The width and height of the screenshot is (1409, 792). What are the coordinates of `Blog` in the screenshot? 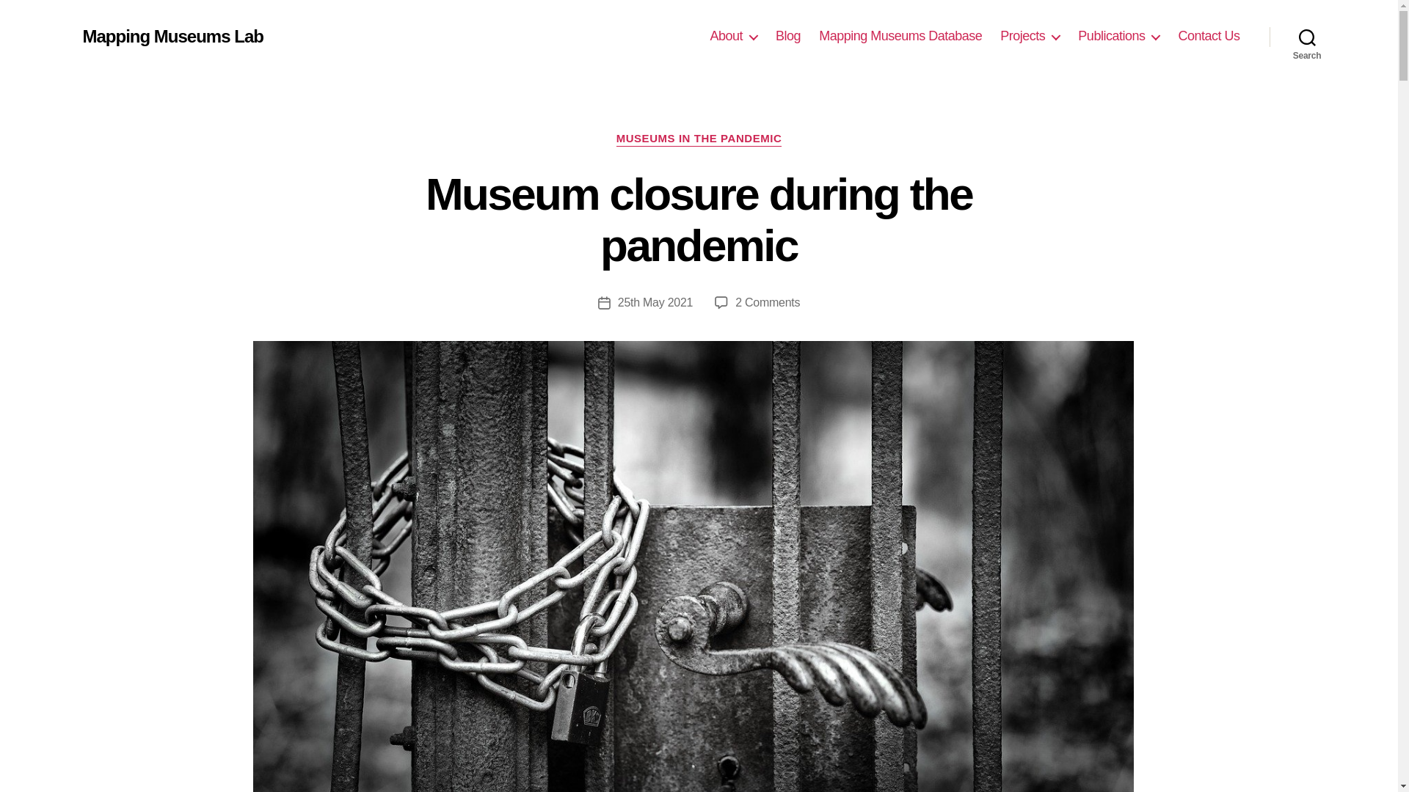 It's located at (788, 36).